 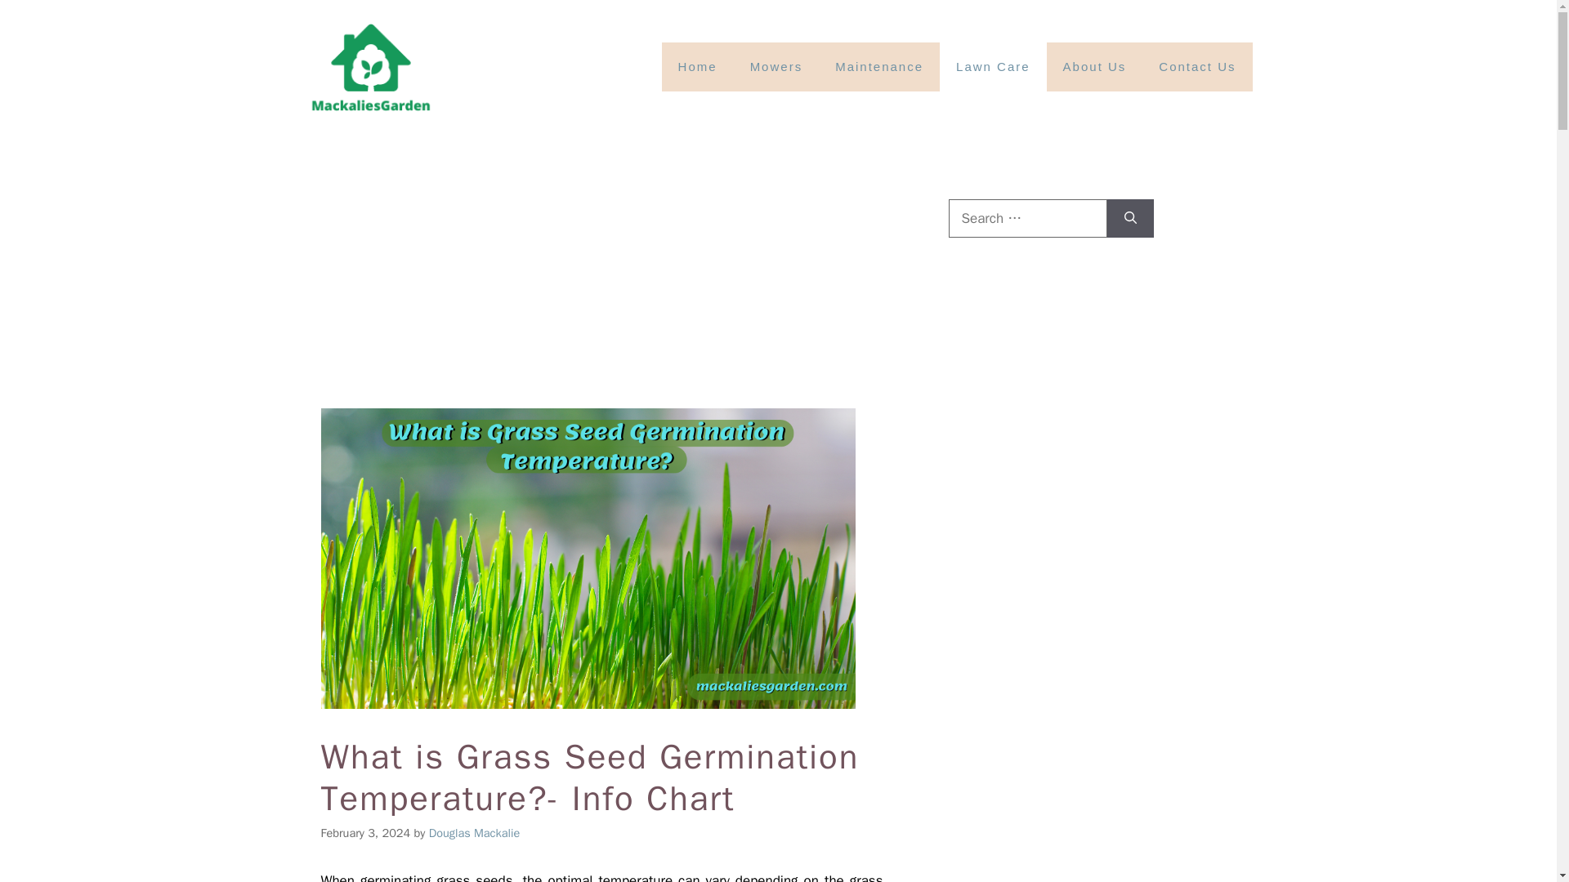 What do you see at coordinates (474, 833) in the screenshot?
I see `Douglas Mackalie` at bounding box center [474, 833].